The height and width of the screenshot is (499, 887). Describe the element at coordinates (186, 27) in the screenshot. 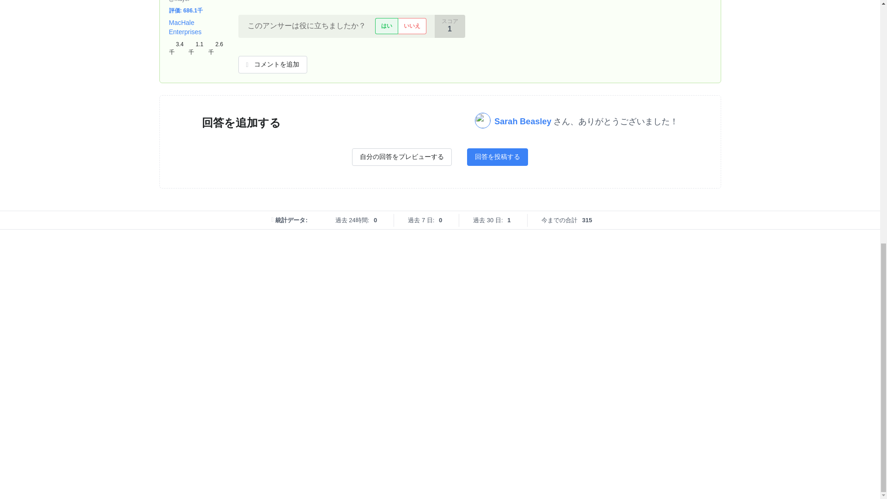

I see `MacHale Enterprises` at that location.